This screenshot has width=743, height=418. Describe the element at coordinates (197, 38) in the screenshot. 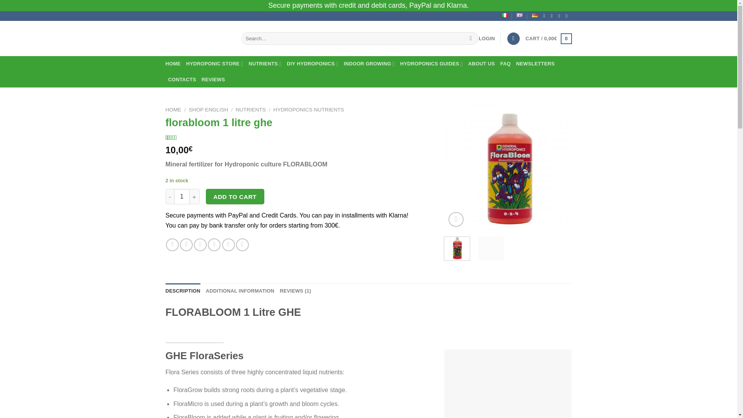

I see `Home - Sistemi di Coltivazione Idroponica` at that location.